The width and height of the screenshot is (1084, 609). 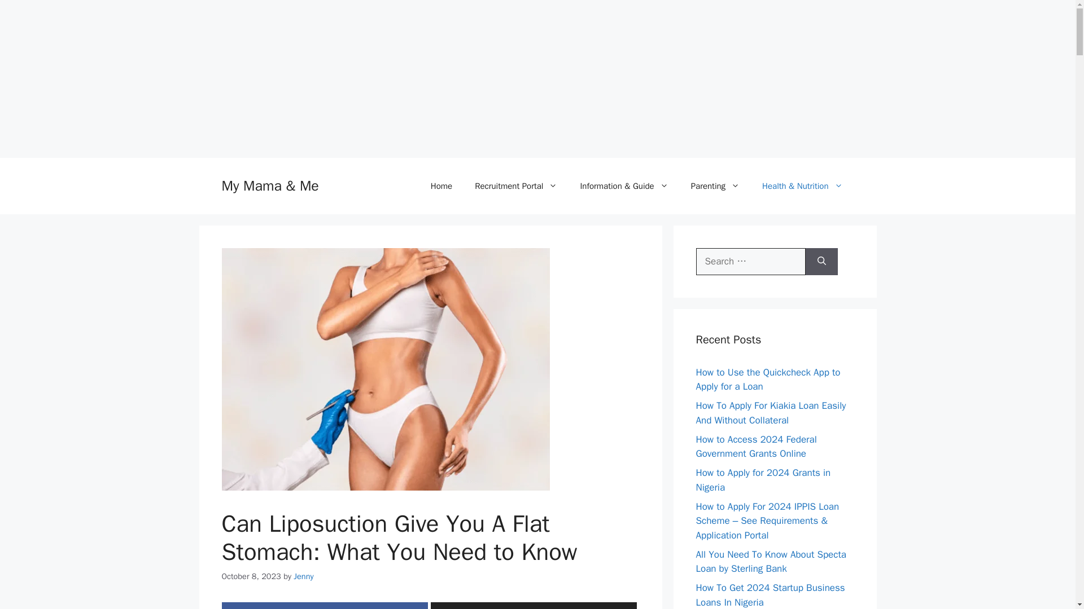 What do you see at coordinates (303, 576) in the screenshot?
I see `View all posts by Jenny` at bounding box center [303, 576].